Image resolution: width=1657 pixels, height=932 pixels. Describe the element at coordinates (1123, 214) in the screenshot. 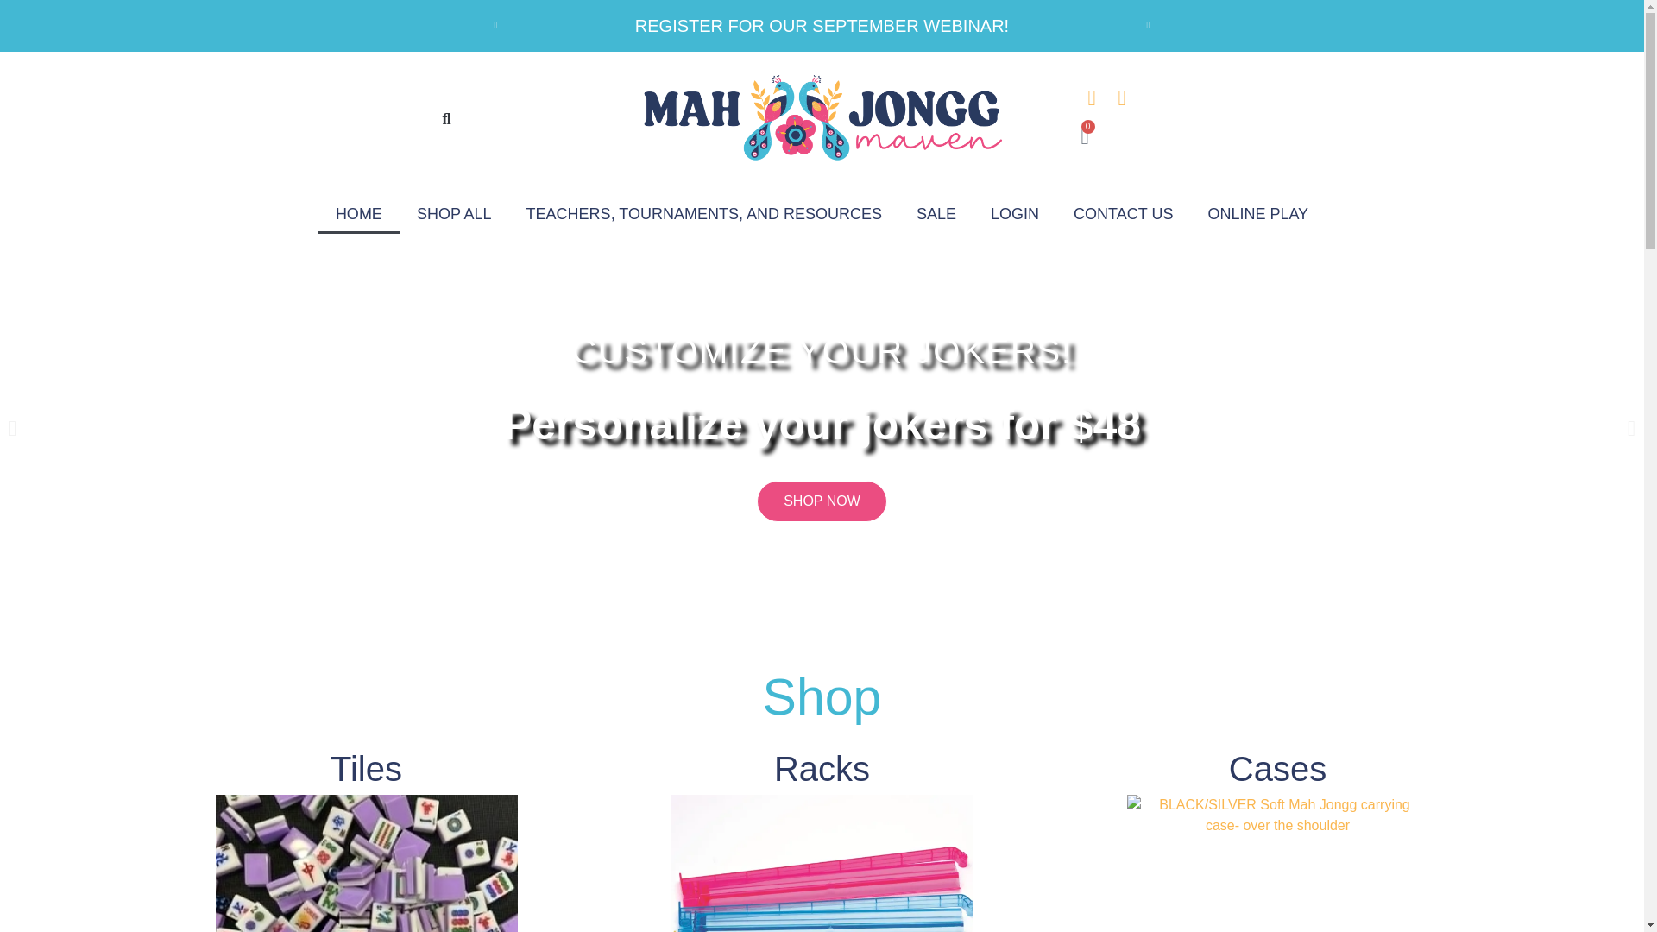

I see `CONTACT US` at that location.